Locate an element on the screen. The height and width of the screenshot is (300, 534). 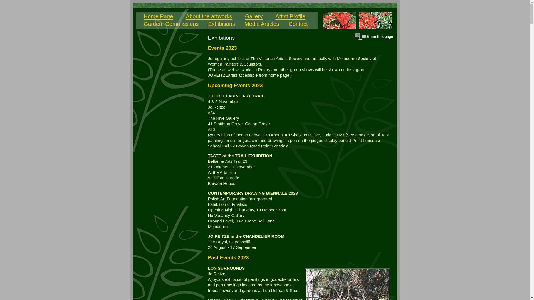
Gallery is located at coordinates (254, 17).